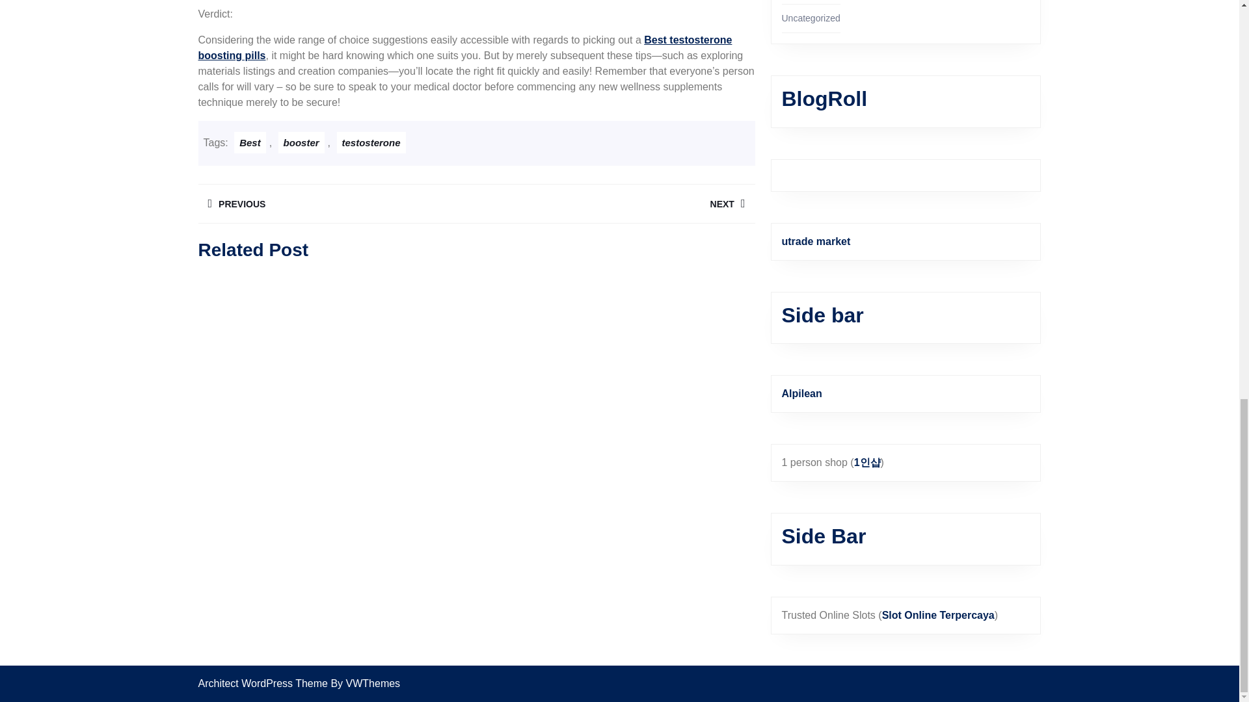  I want to click on Best testosterone boosting pills, so click(250, 143).